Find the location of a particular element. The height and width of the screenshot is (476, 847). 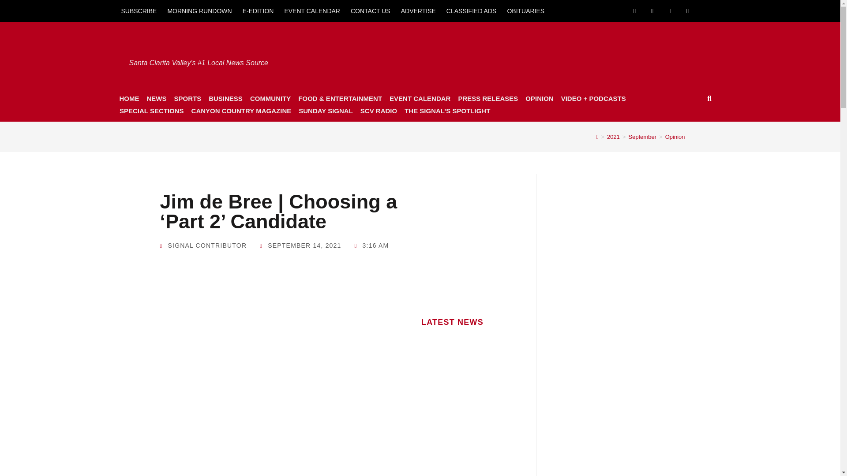

HOME is located at coordinates (129, 98).